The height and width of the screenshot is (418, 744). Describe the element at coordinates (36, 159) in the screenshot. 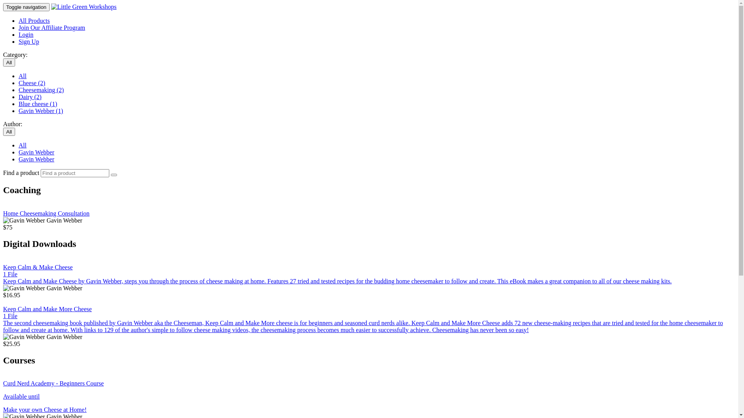

I see `Gavin Webber` at that location.